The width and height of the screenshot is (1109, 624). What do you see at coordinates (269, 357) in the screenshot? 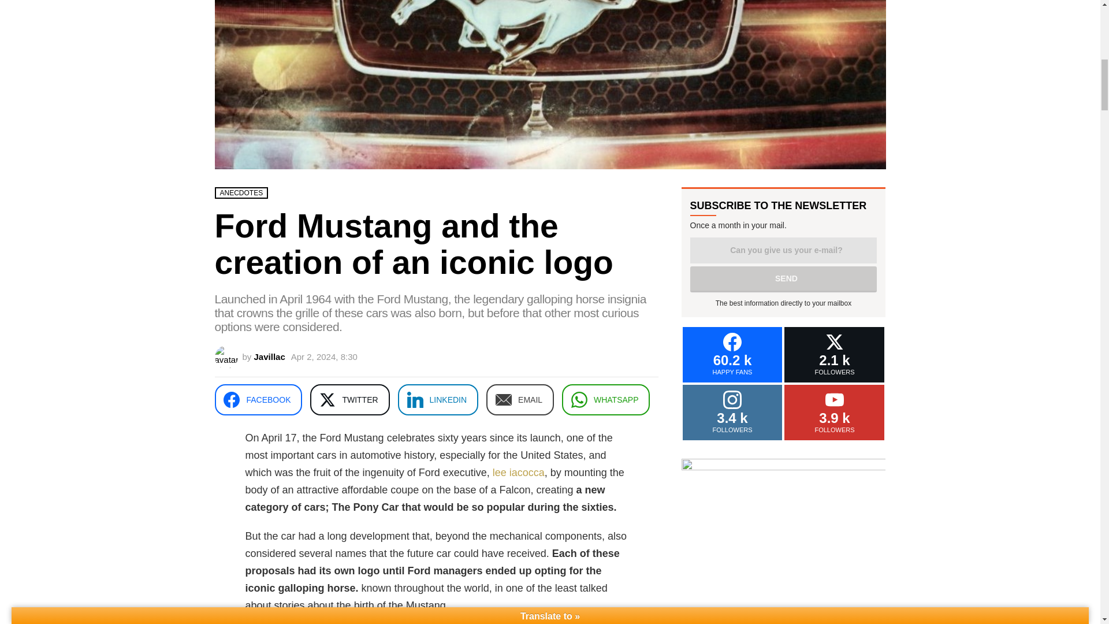
I see `Posts by Javillac` at bounding box center [269, 357].